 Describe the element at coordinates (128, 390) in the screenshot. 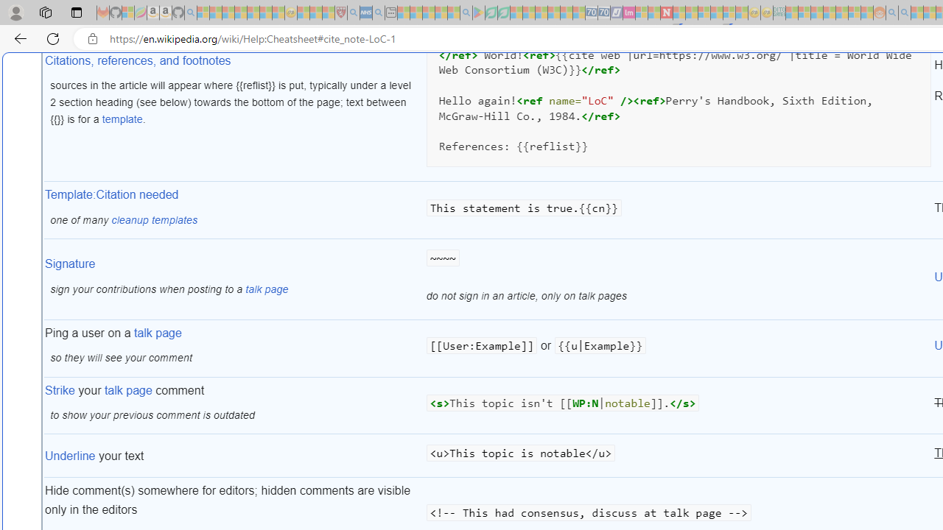

I see `talk page` at that location.